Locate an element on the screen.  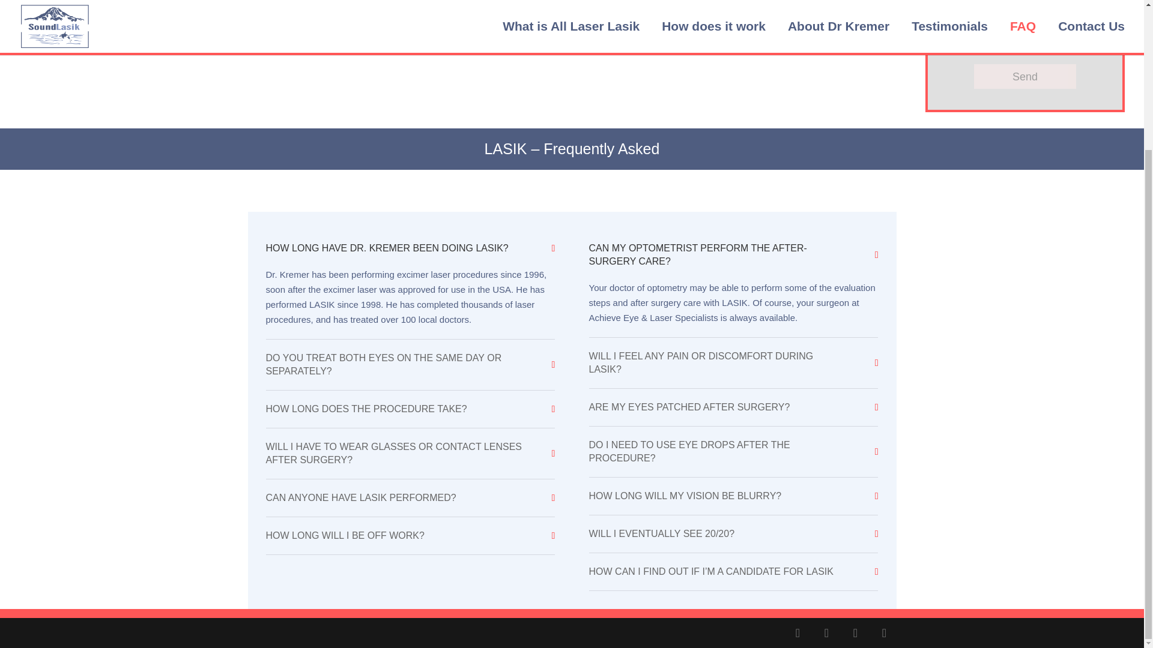
Follow on Facebook is located at coordinates (797, 632).